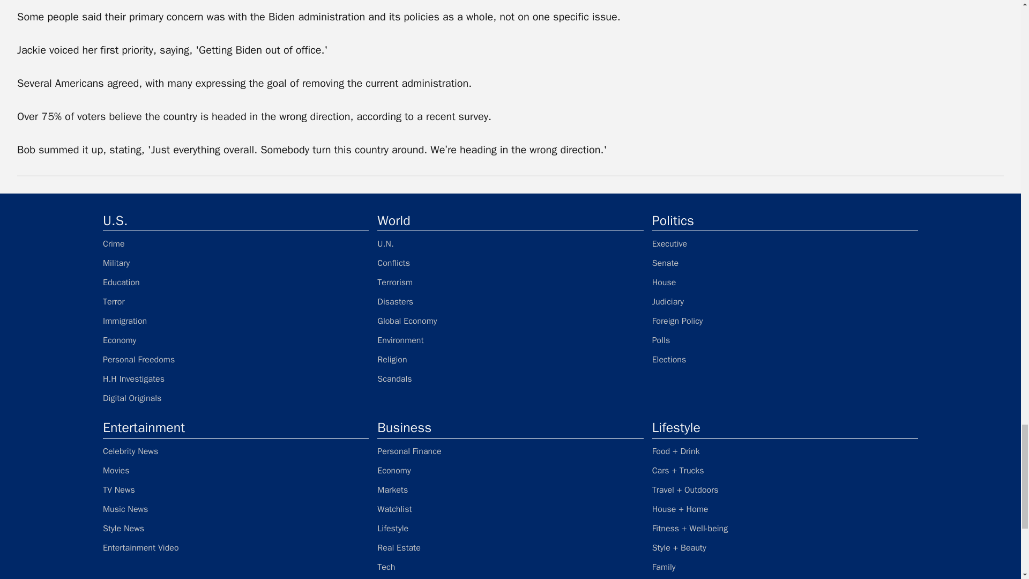  I want to click on Scandals, so click(510, 378).